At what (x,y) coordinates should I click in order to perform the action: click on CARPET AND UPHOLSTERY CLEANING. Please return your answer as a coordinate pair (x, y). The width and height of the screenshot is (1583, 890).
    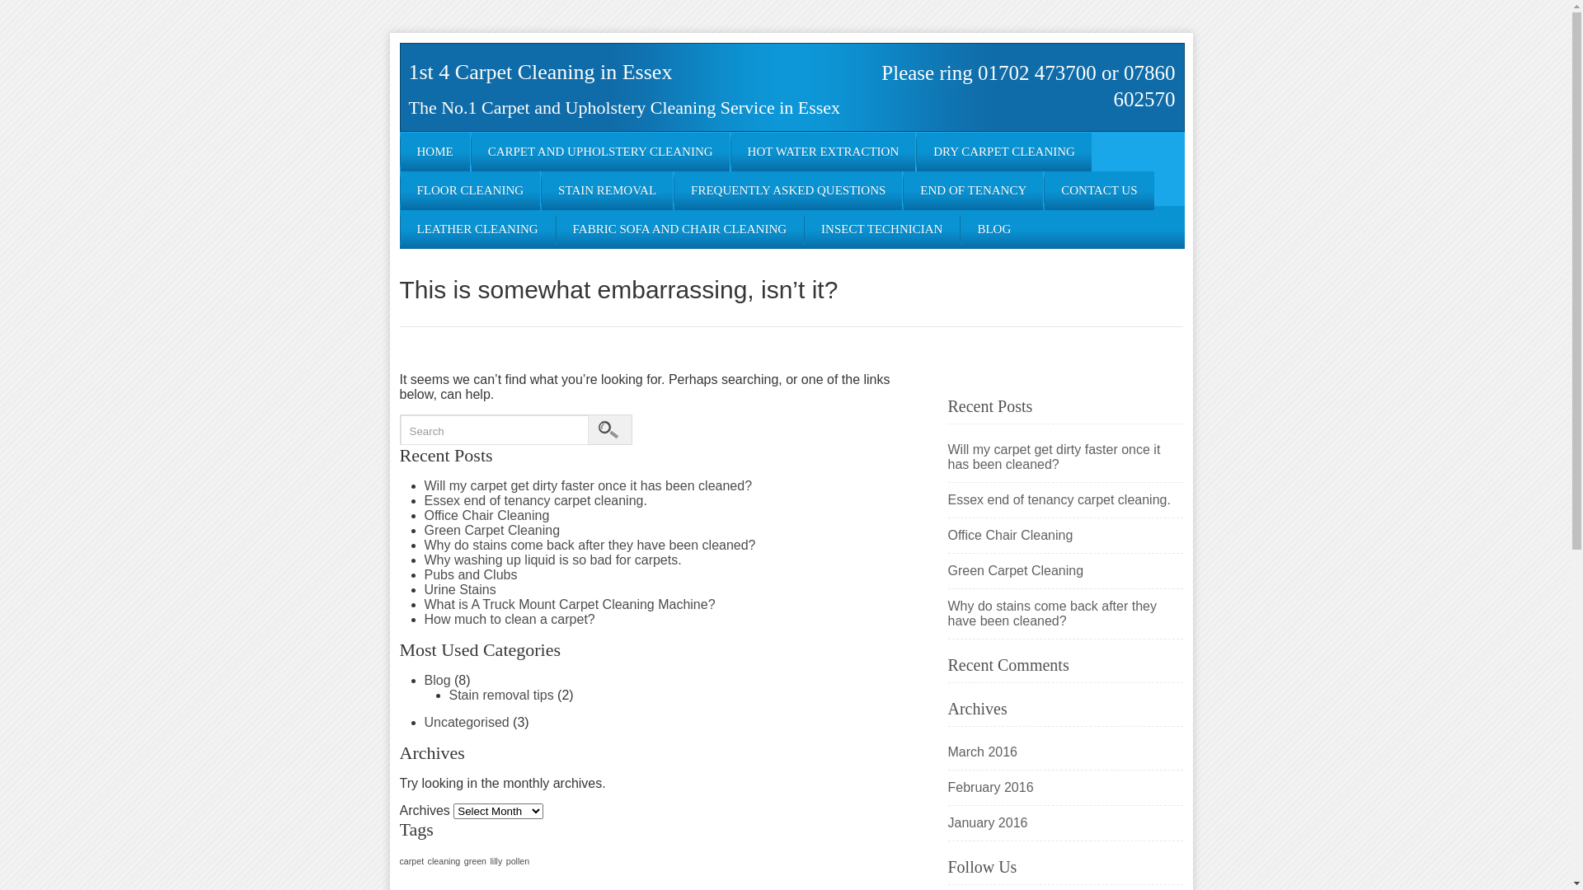
    Looking at the image, I should click on (600, 152).